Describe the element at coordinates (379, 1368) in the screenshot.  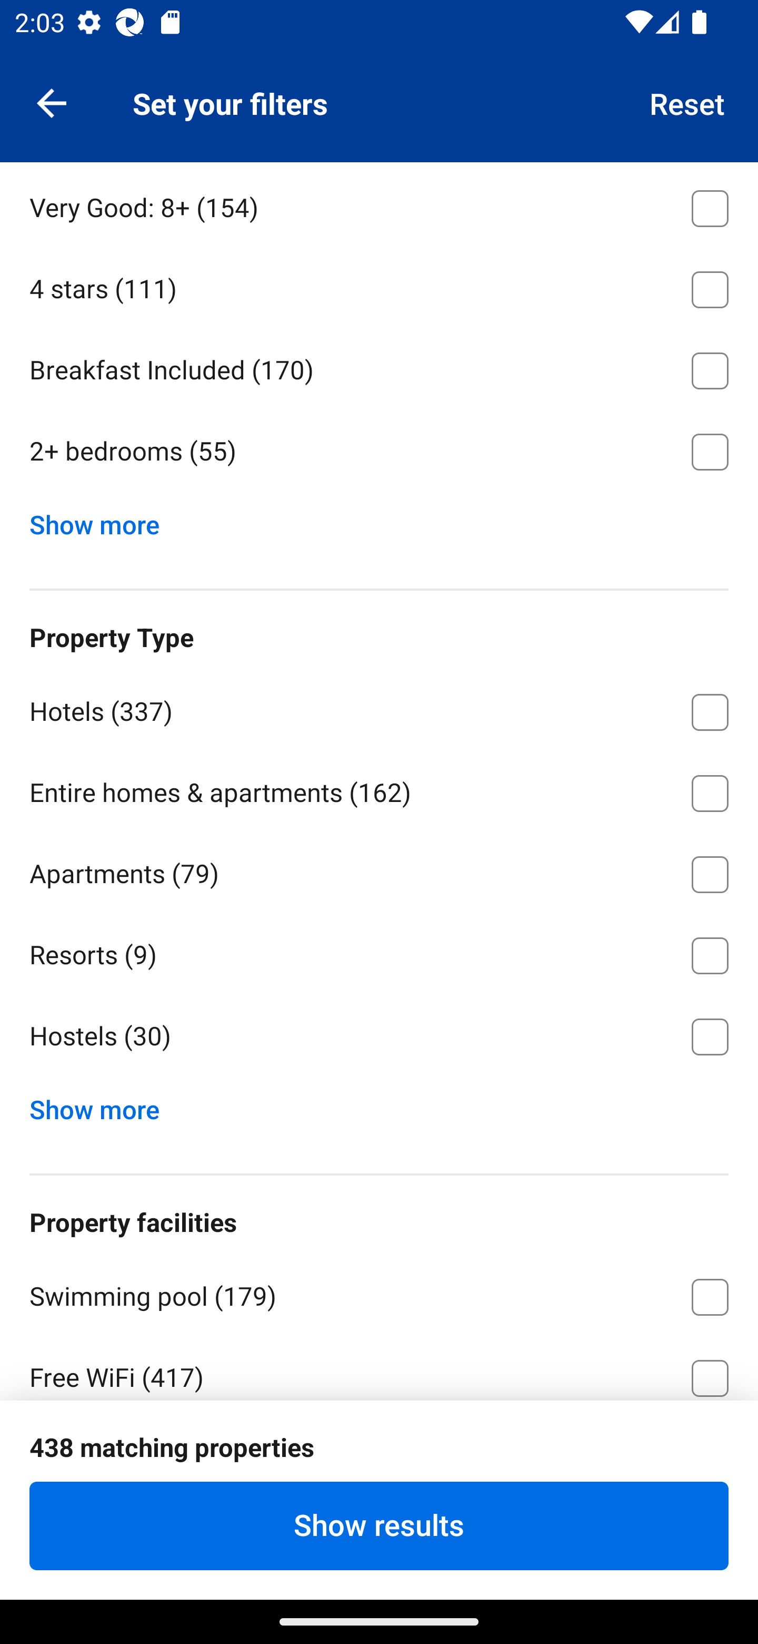
I see `Free WiFi ⁦(417)` at that location.